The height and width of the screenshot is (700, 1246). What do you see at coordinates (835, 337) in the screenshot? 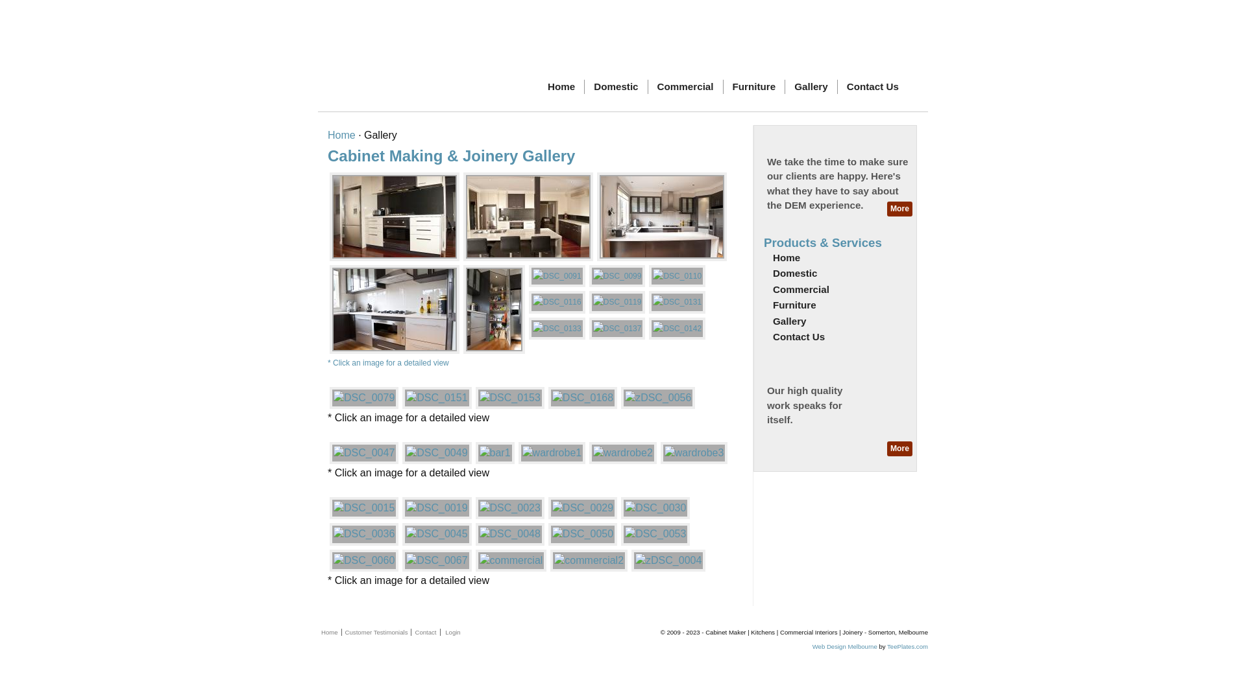
I see `Contact Us` at bounding box center [835, 337].